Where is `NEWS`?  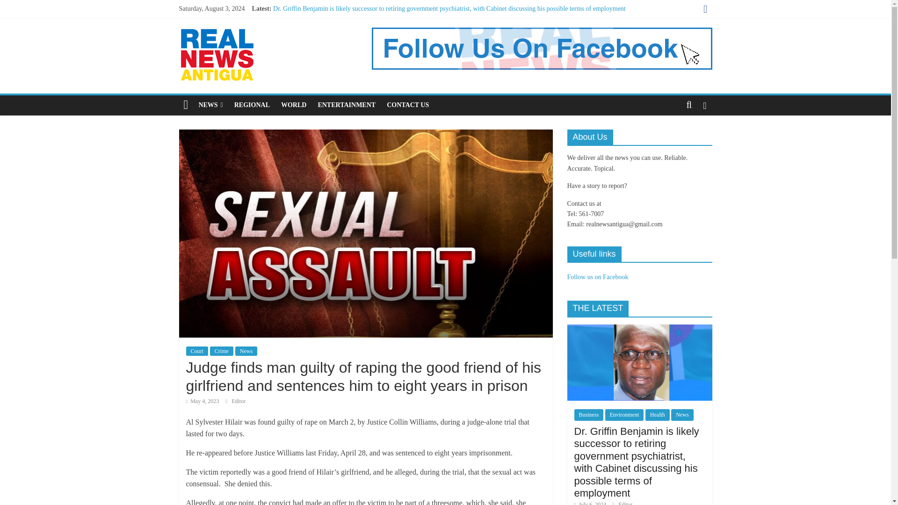 NEWS is located at coordinates (210, 105).